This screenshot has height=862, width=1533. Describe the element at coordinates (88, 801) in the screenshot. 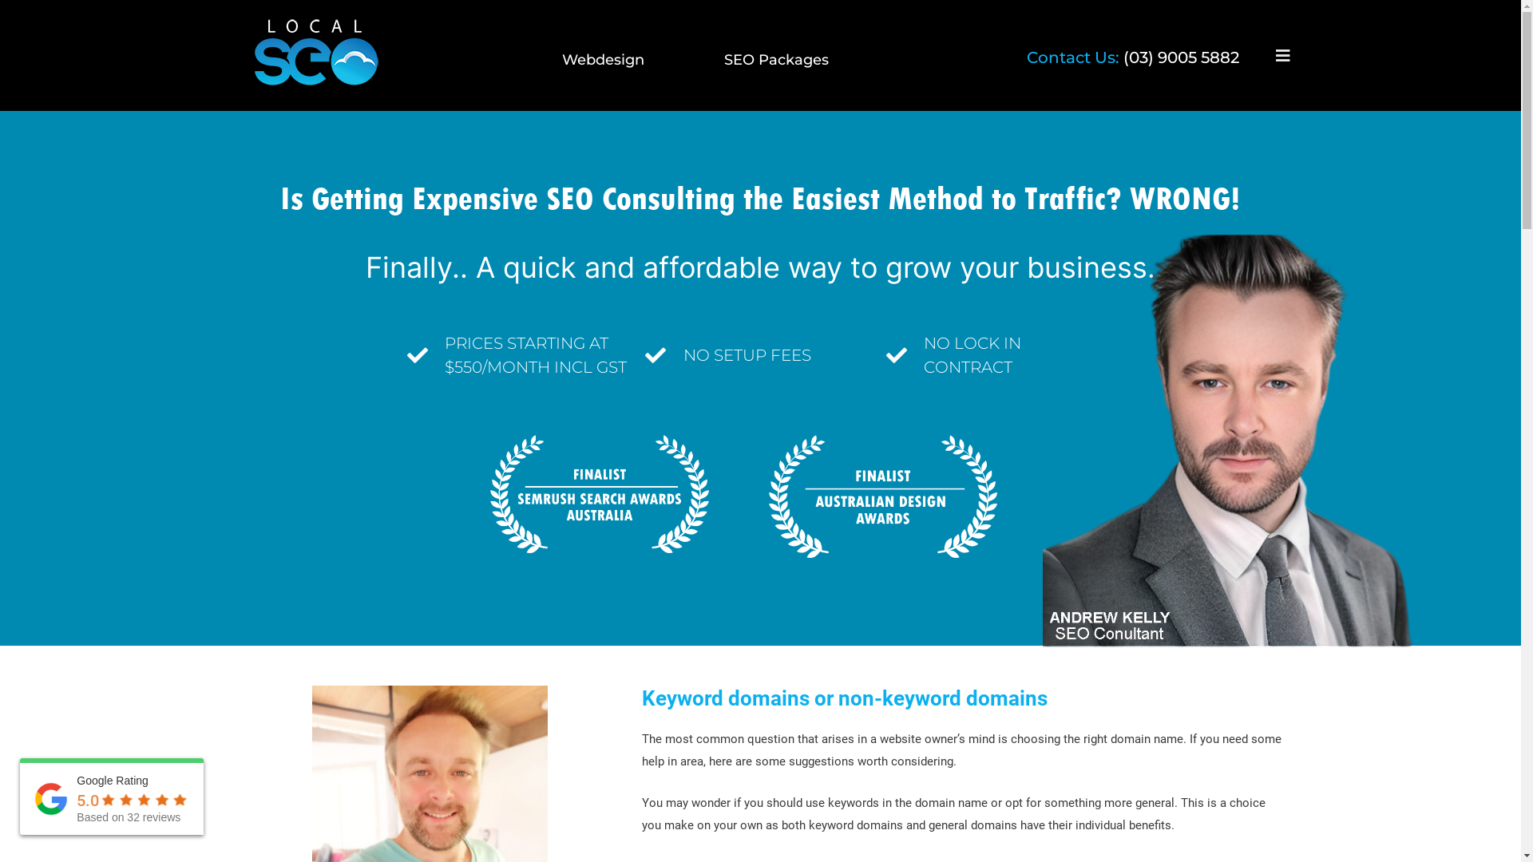

I see `5.0` at that location.